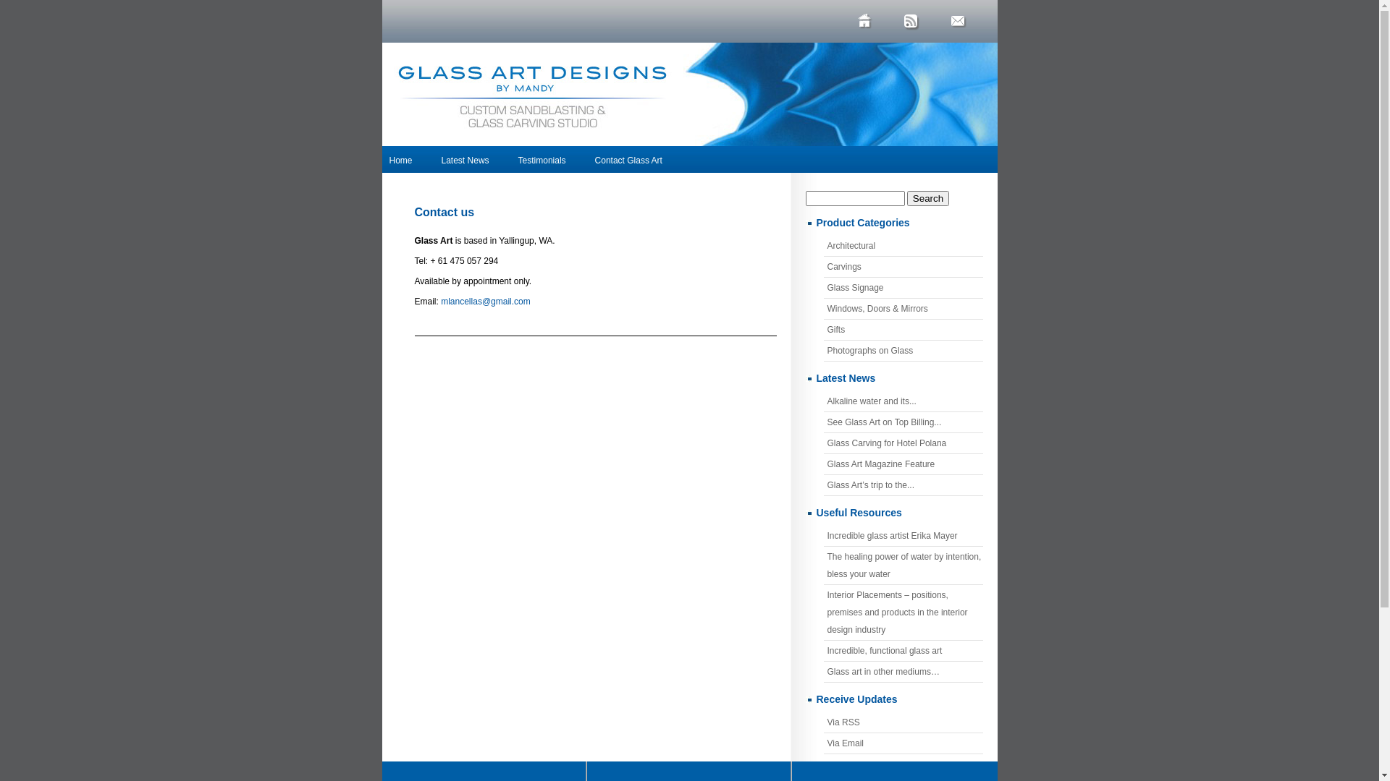 The height and width of the screenshot is (781, 1390). What do you see at coordinates (928, 198) in the screenshot?
I see `Search` at bounding box center [928, 198].